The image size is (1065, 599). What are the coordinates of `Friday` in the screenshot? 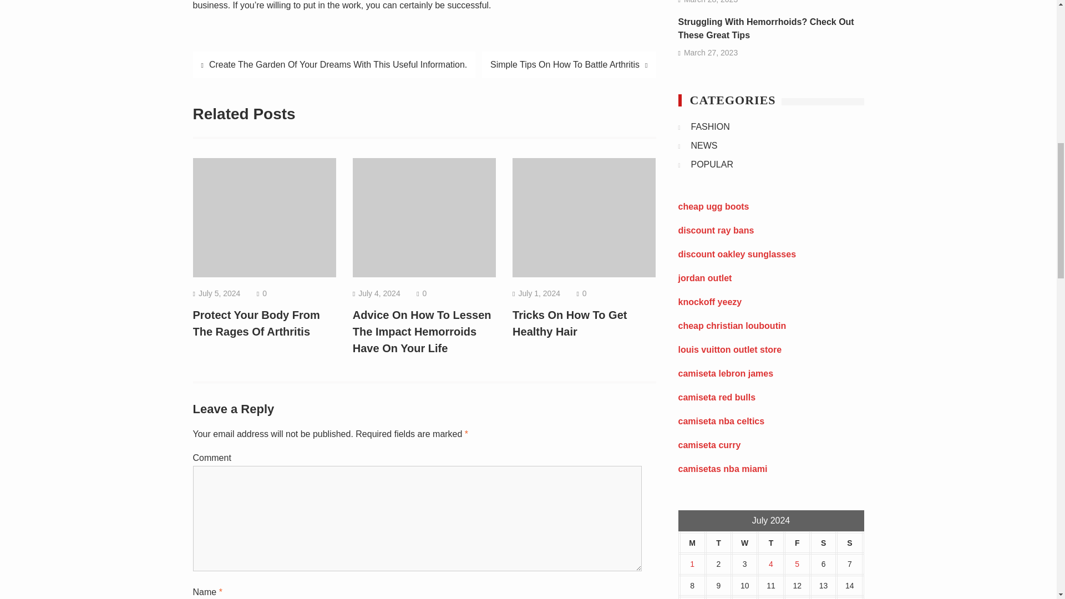 It's located at (797, 544).